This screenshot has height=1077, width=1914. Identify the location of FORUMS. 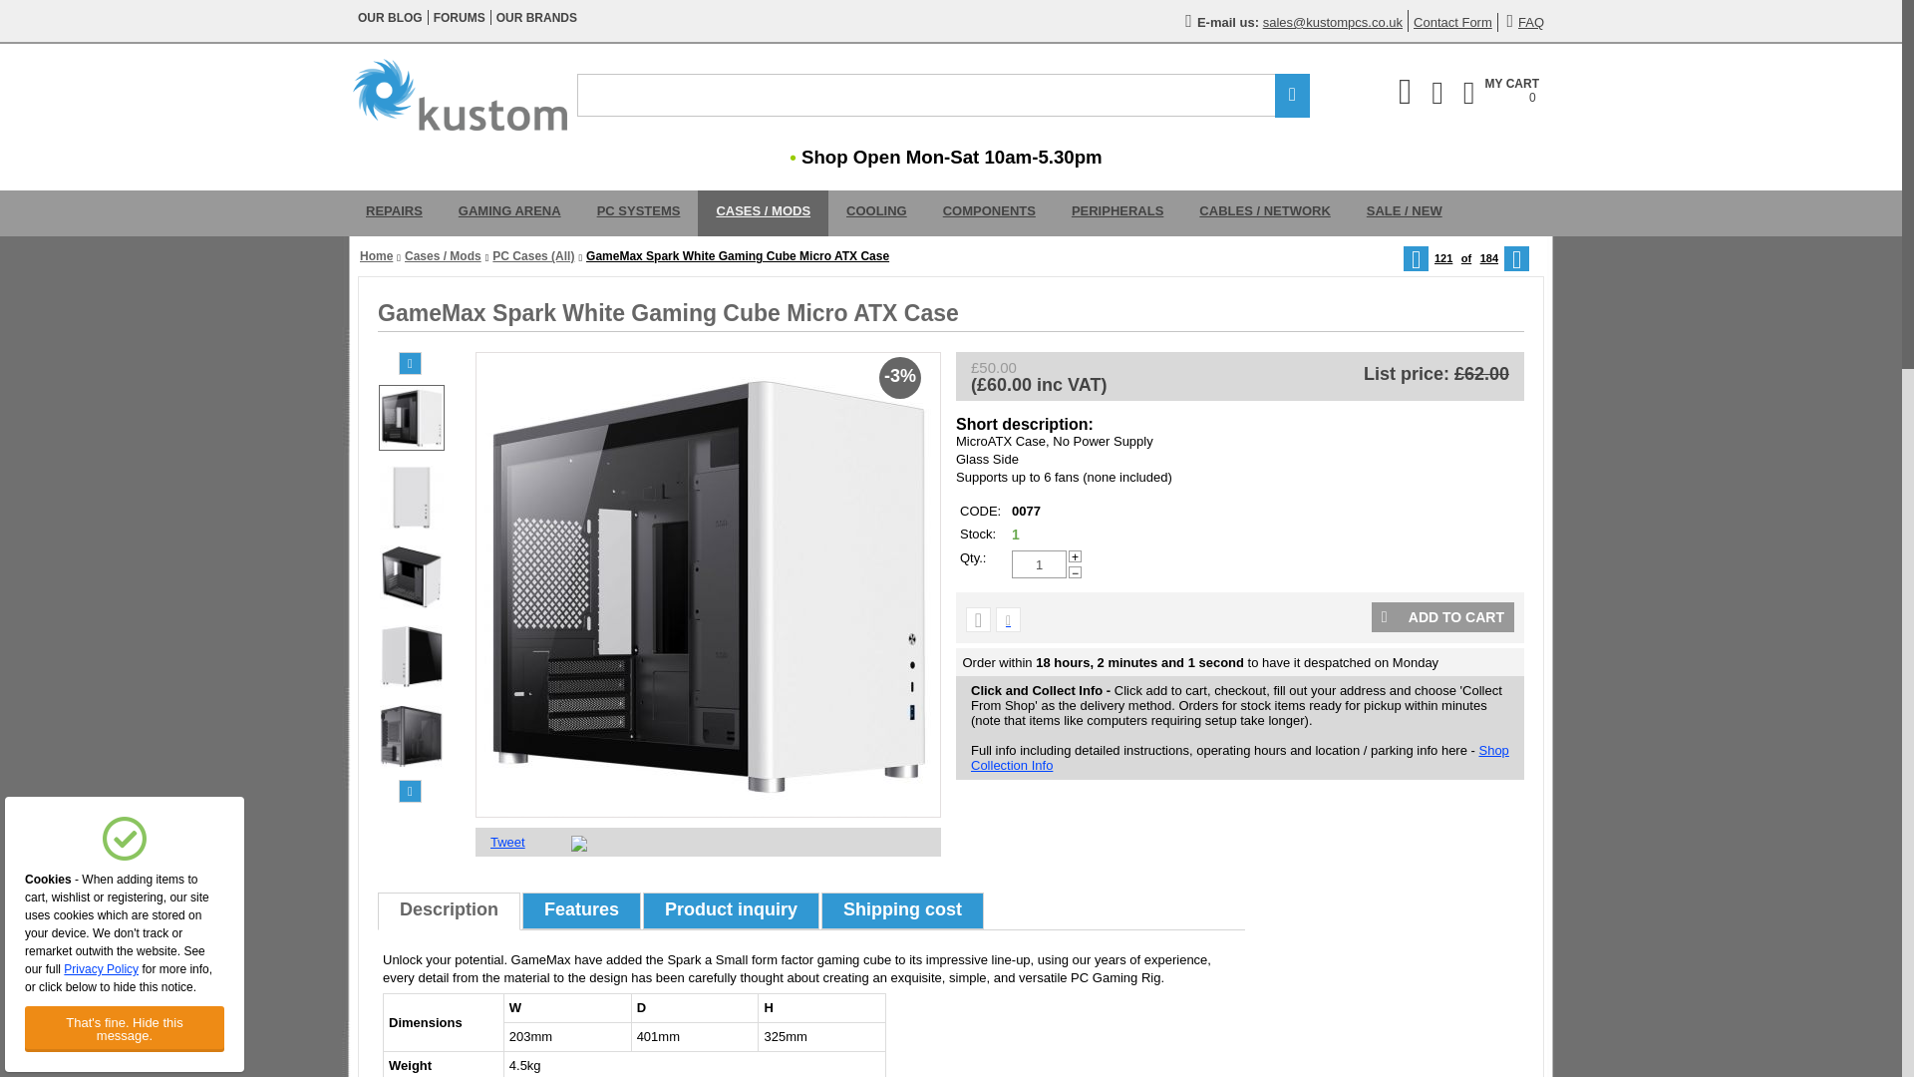
(536, 17).